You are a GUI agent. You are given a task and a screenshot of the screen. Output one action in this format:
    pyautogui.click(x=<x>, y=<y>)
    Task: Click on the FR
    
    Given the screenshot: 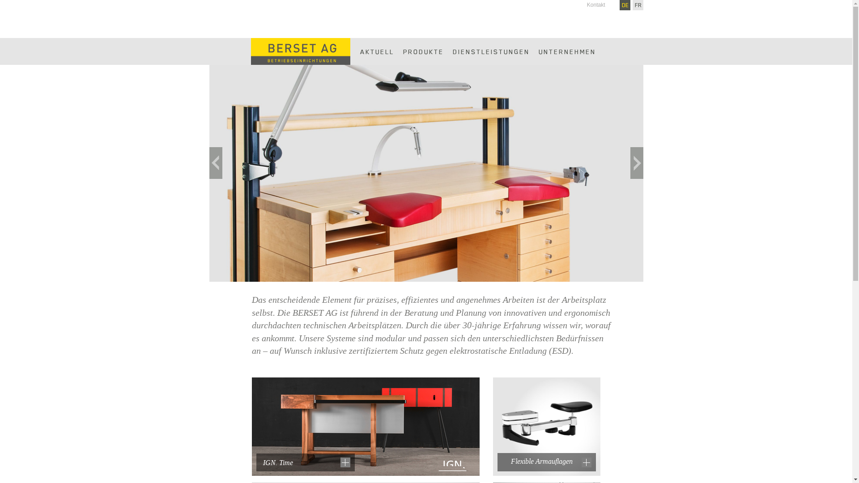 What is the action you would take?
    pyautogui.click(x=638, y=5)
    